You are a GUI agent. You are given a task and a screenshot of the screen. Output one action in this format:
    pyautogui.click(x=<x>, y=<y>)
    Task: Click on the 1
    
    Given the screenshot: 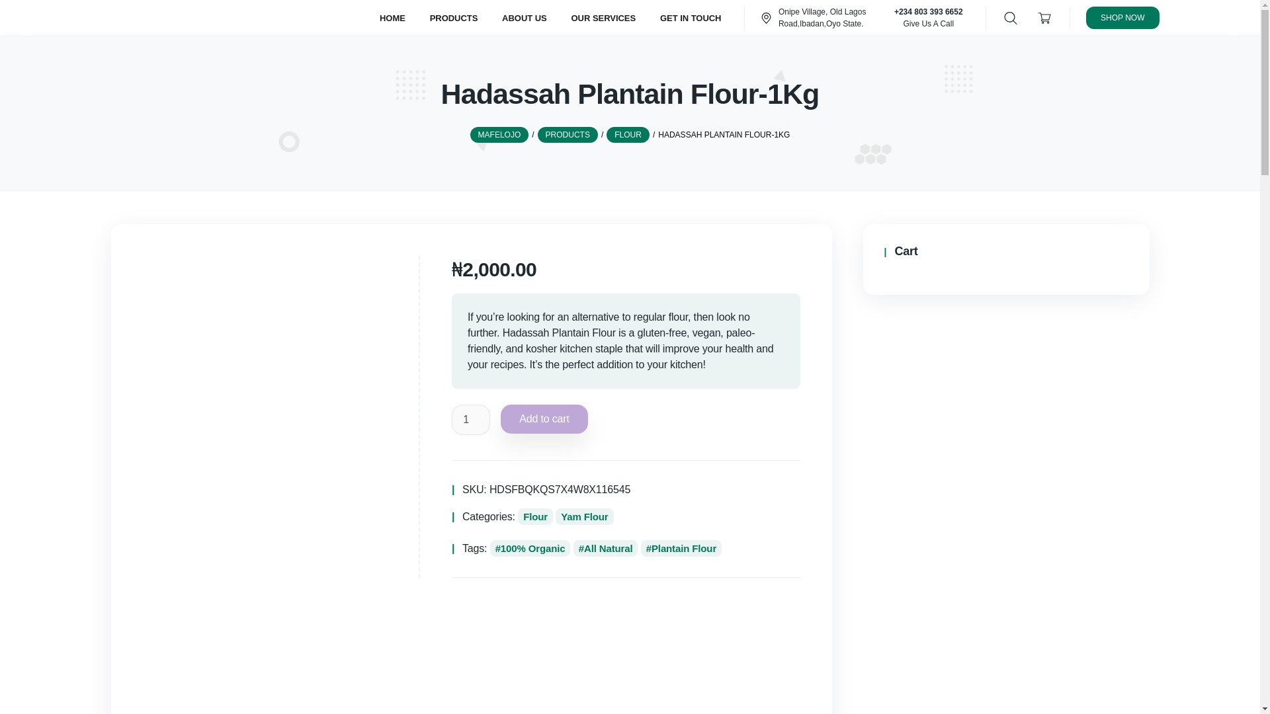 What is the action you would take?
    pyautogui.click(x=471, y=419)
    